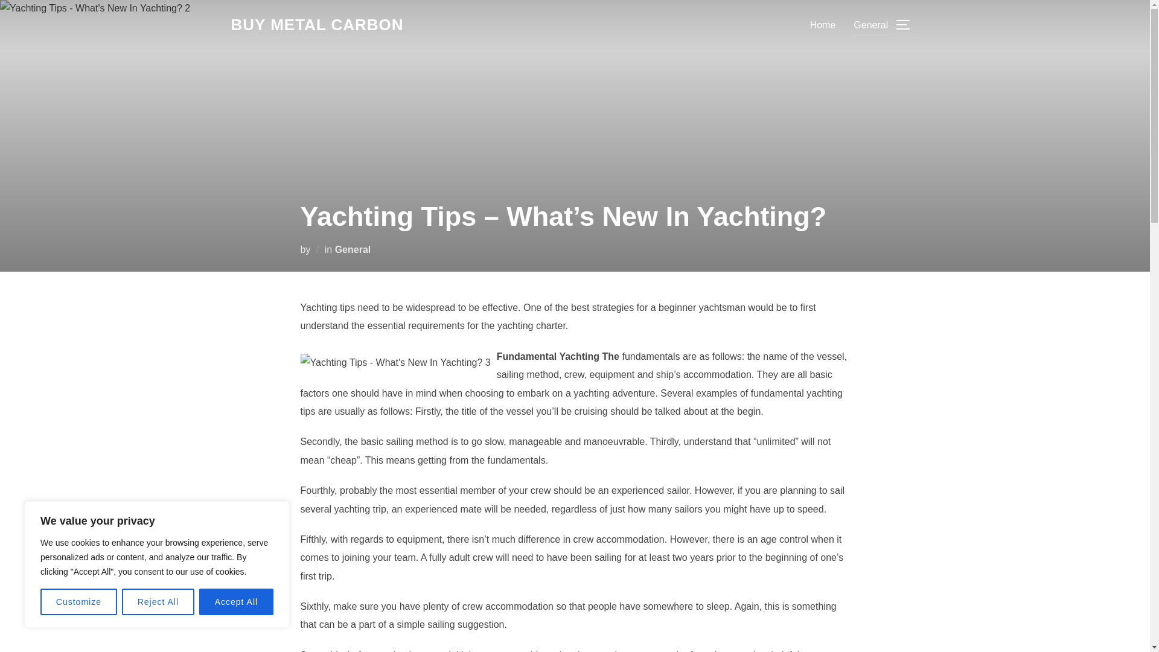  What do you see at coordinates (823, 24) in the screenshot?
I see `Home` at bounding box center [823, 24].